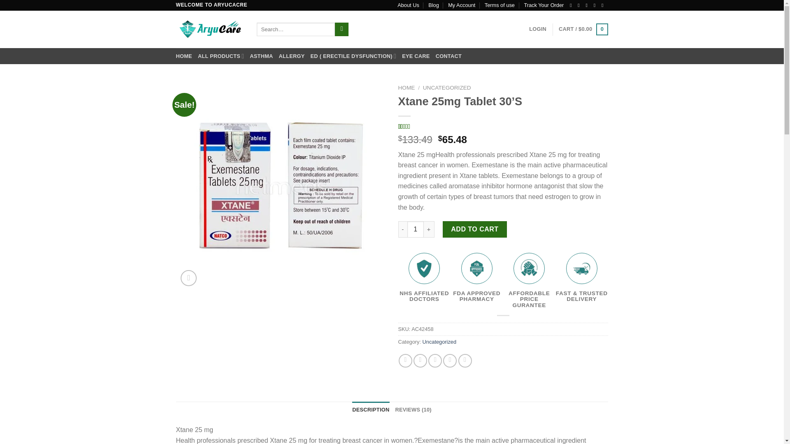  Describe the element at coordinates (416, 229) in the screenshot. I see `1` at that location.